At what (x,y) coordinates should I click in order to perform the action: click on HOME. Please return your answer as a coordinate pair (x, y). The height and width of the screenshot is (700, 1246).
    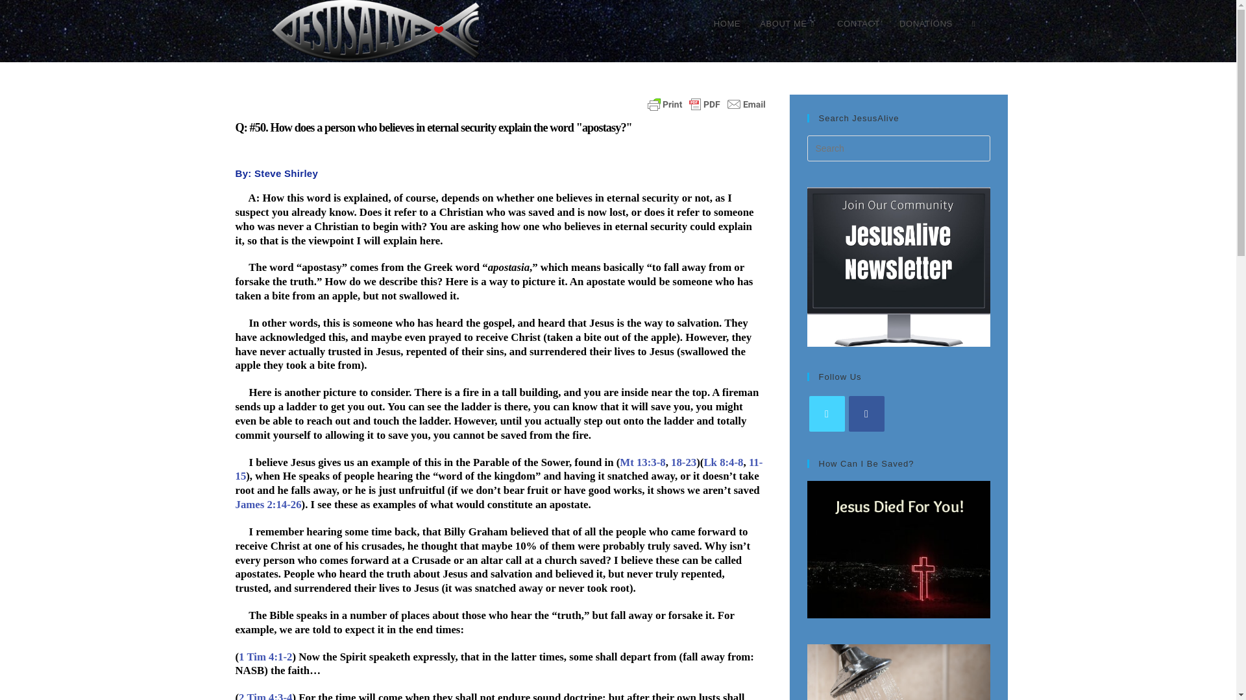
    Looking at the image, I should click on (727, 24).